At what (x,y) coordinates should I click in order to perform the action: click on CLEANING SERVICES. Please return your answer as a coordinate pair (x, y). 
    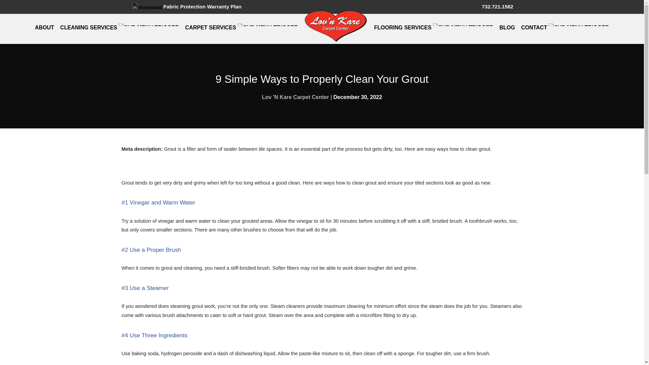
    Looking at the image, I should click on (120, 27).